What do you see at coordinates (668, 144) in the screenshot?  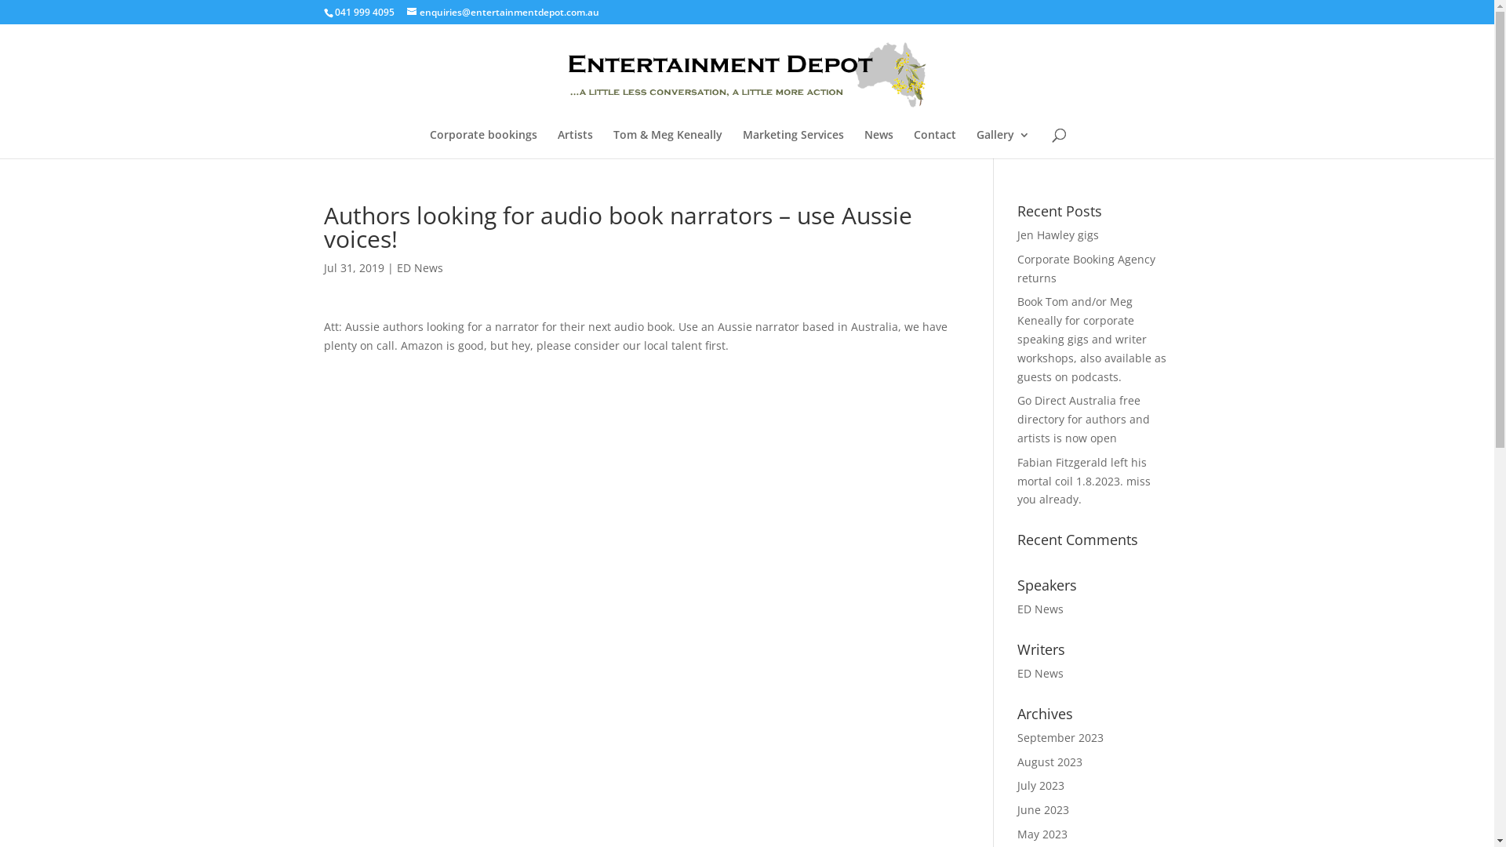 I see `Tom & Meg Keneally` at bounding box center [668, 144].